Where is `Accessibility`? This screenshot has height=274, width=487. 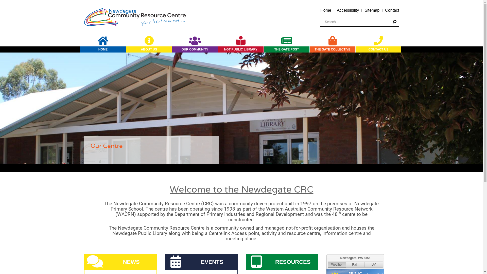 Accessibility is located at coordinates (348, 10).